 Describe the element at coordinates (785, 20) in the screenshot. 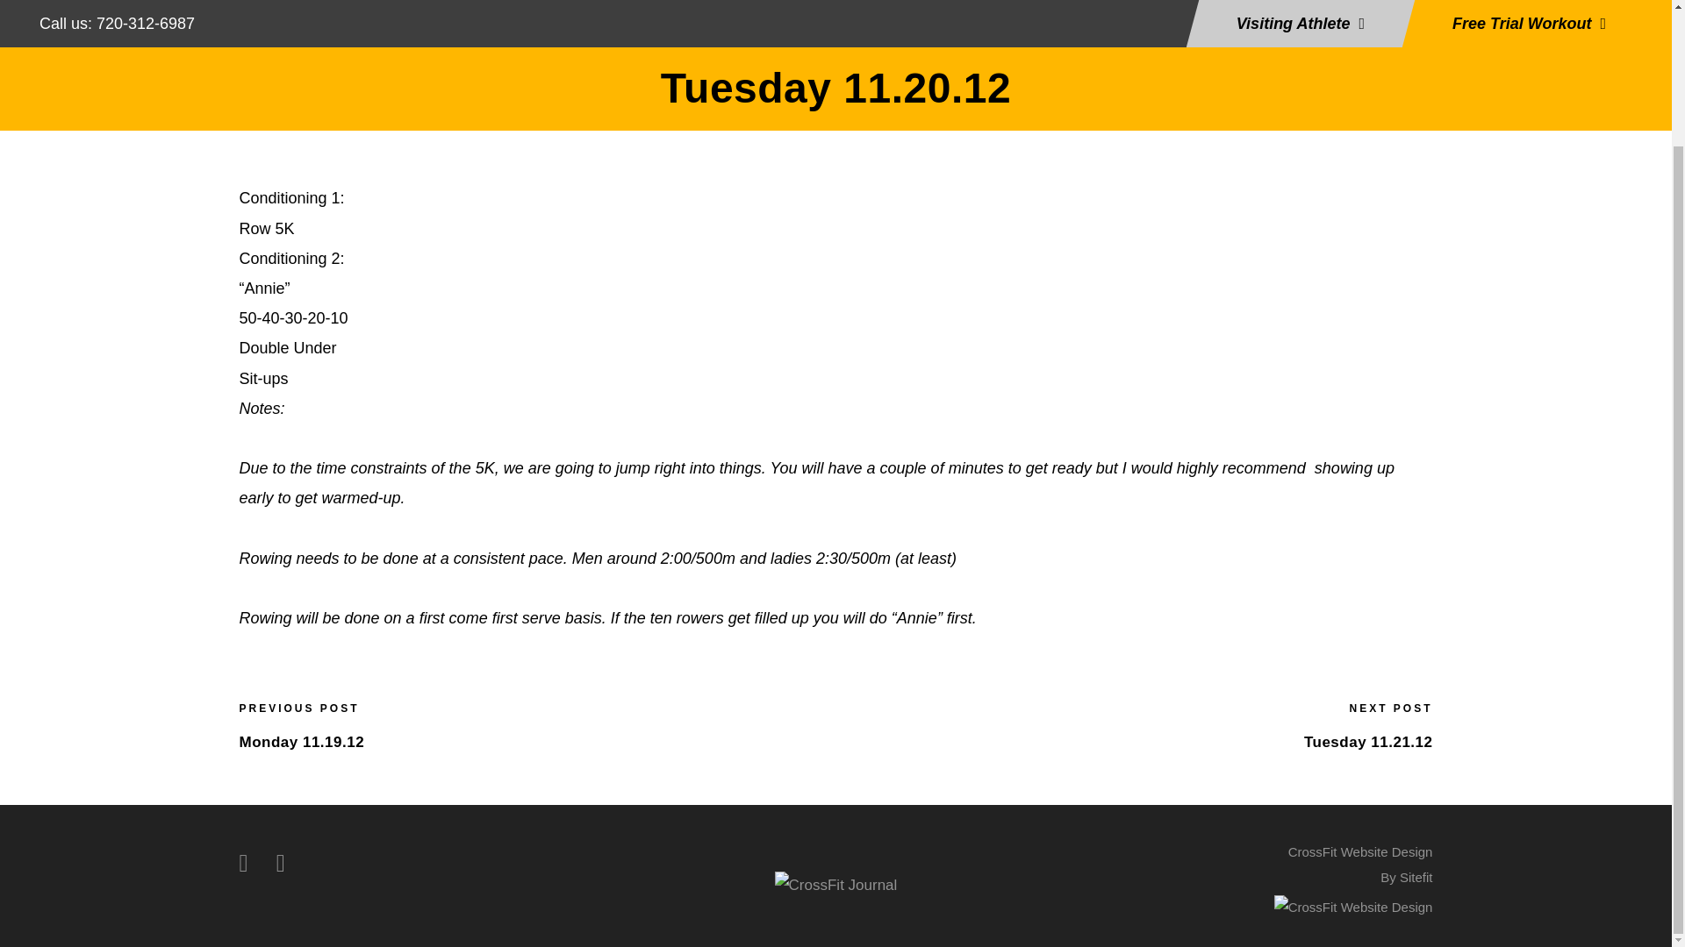

I see `What We Offer` at that location.